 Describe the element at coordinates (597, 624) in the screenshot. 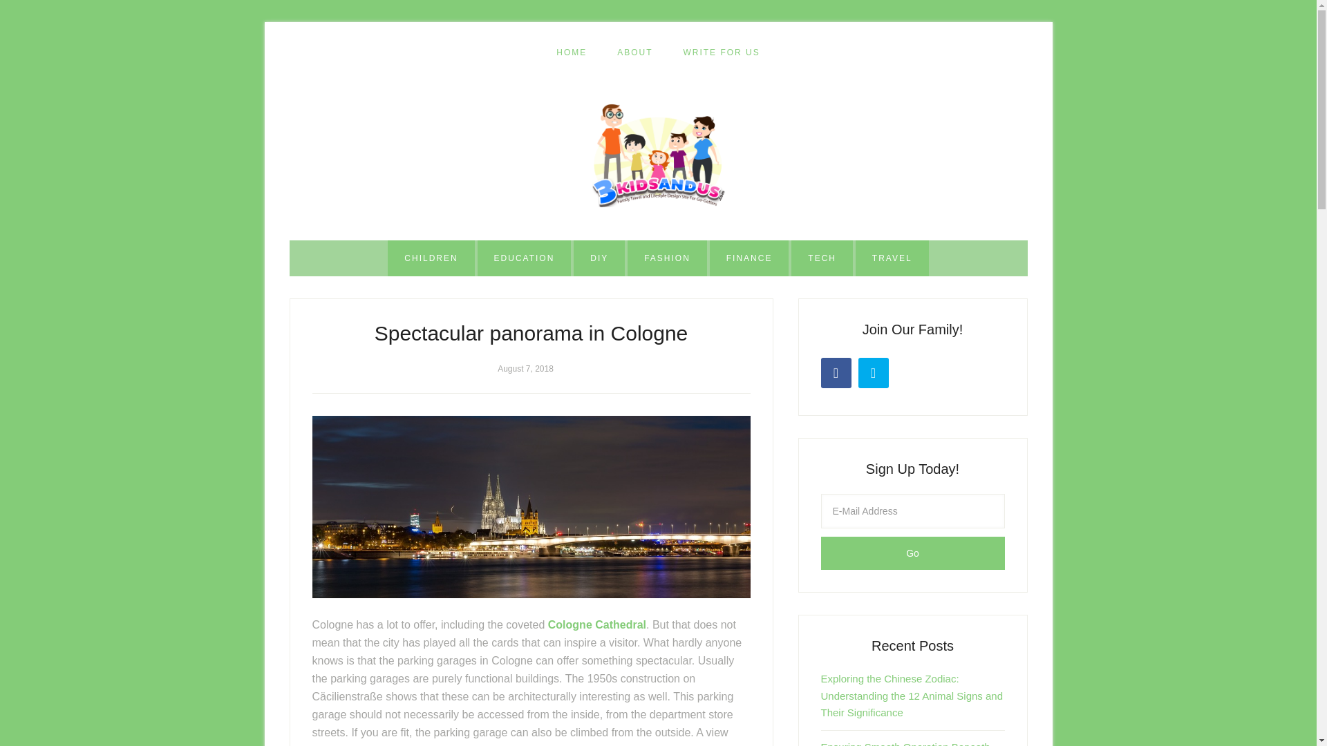

I see `Cologne Cathedral` at that location.